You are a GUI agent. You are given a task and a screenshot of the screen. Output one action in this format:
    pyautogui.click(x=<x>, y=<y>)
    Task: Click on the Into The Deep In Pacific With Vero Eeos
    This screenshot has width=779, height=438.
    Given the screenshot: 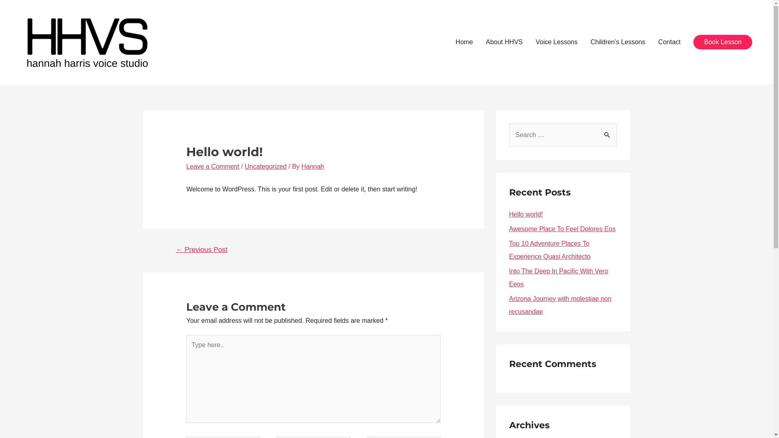 What is the action you would take?
    pyautogui.click(x=558, y=277)
    